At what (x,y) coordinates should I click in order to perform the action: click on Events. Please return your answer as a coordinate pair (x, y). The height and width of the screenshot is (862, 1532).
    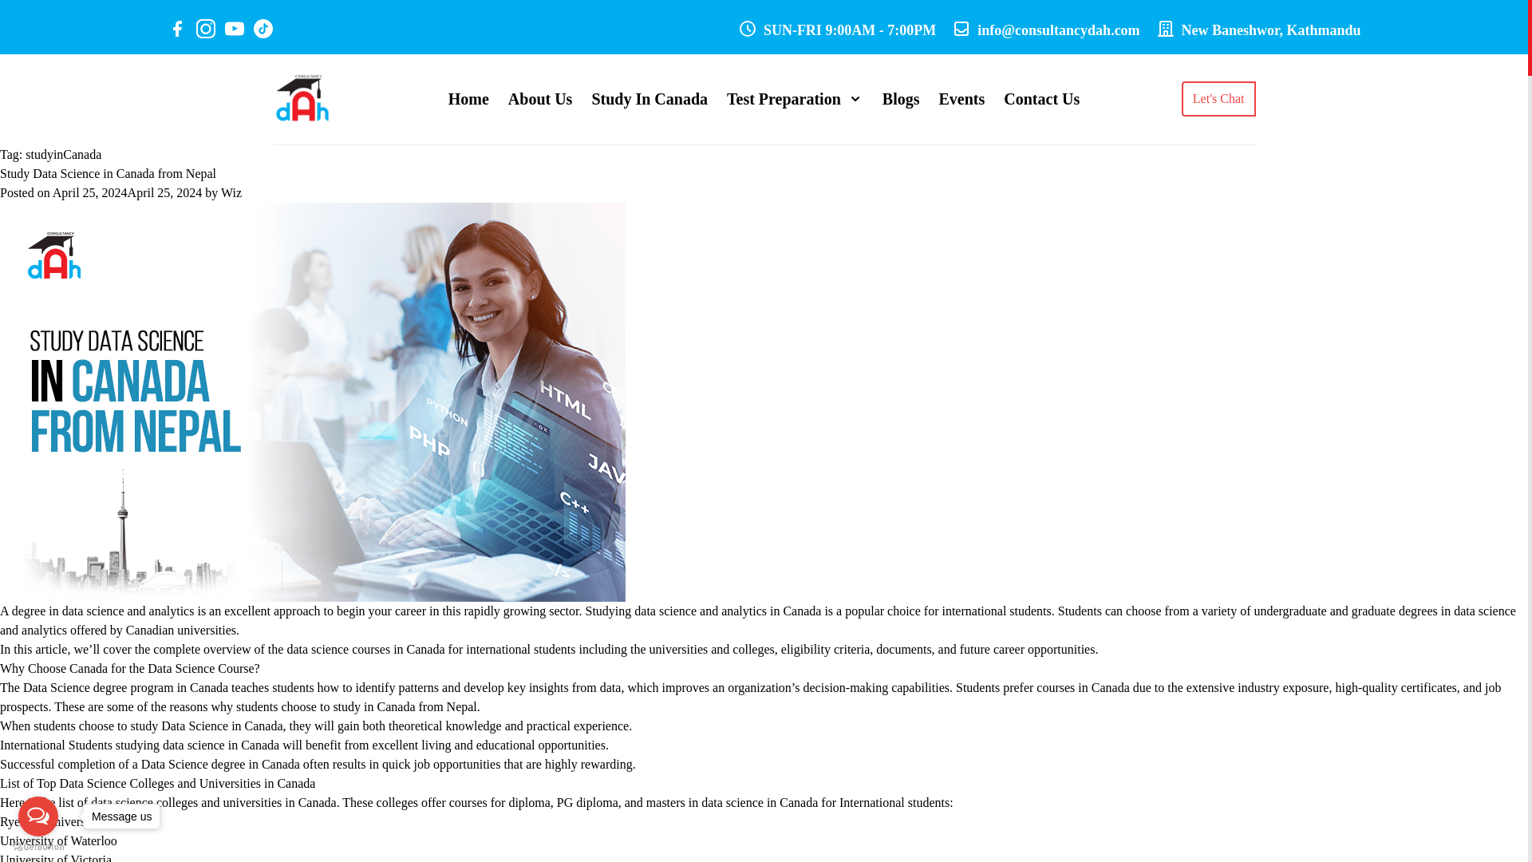
    Looking at the image, I should click on (961, 99).